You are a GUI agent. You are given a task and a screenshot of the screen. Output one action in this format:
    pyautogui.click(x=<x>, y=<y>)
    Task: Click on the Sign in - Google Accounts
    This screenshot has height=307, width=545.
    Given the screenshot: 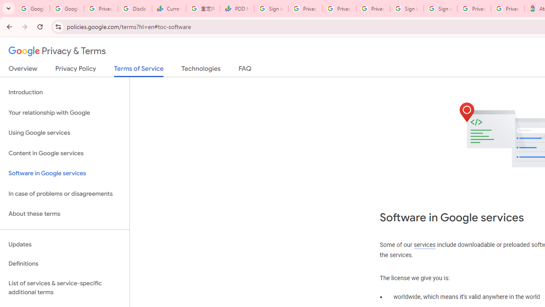 What is the action you would take?
    pyautogui.click(x=440, y=9)
    